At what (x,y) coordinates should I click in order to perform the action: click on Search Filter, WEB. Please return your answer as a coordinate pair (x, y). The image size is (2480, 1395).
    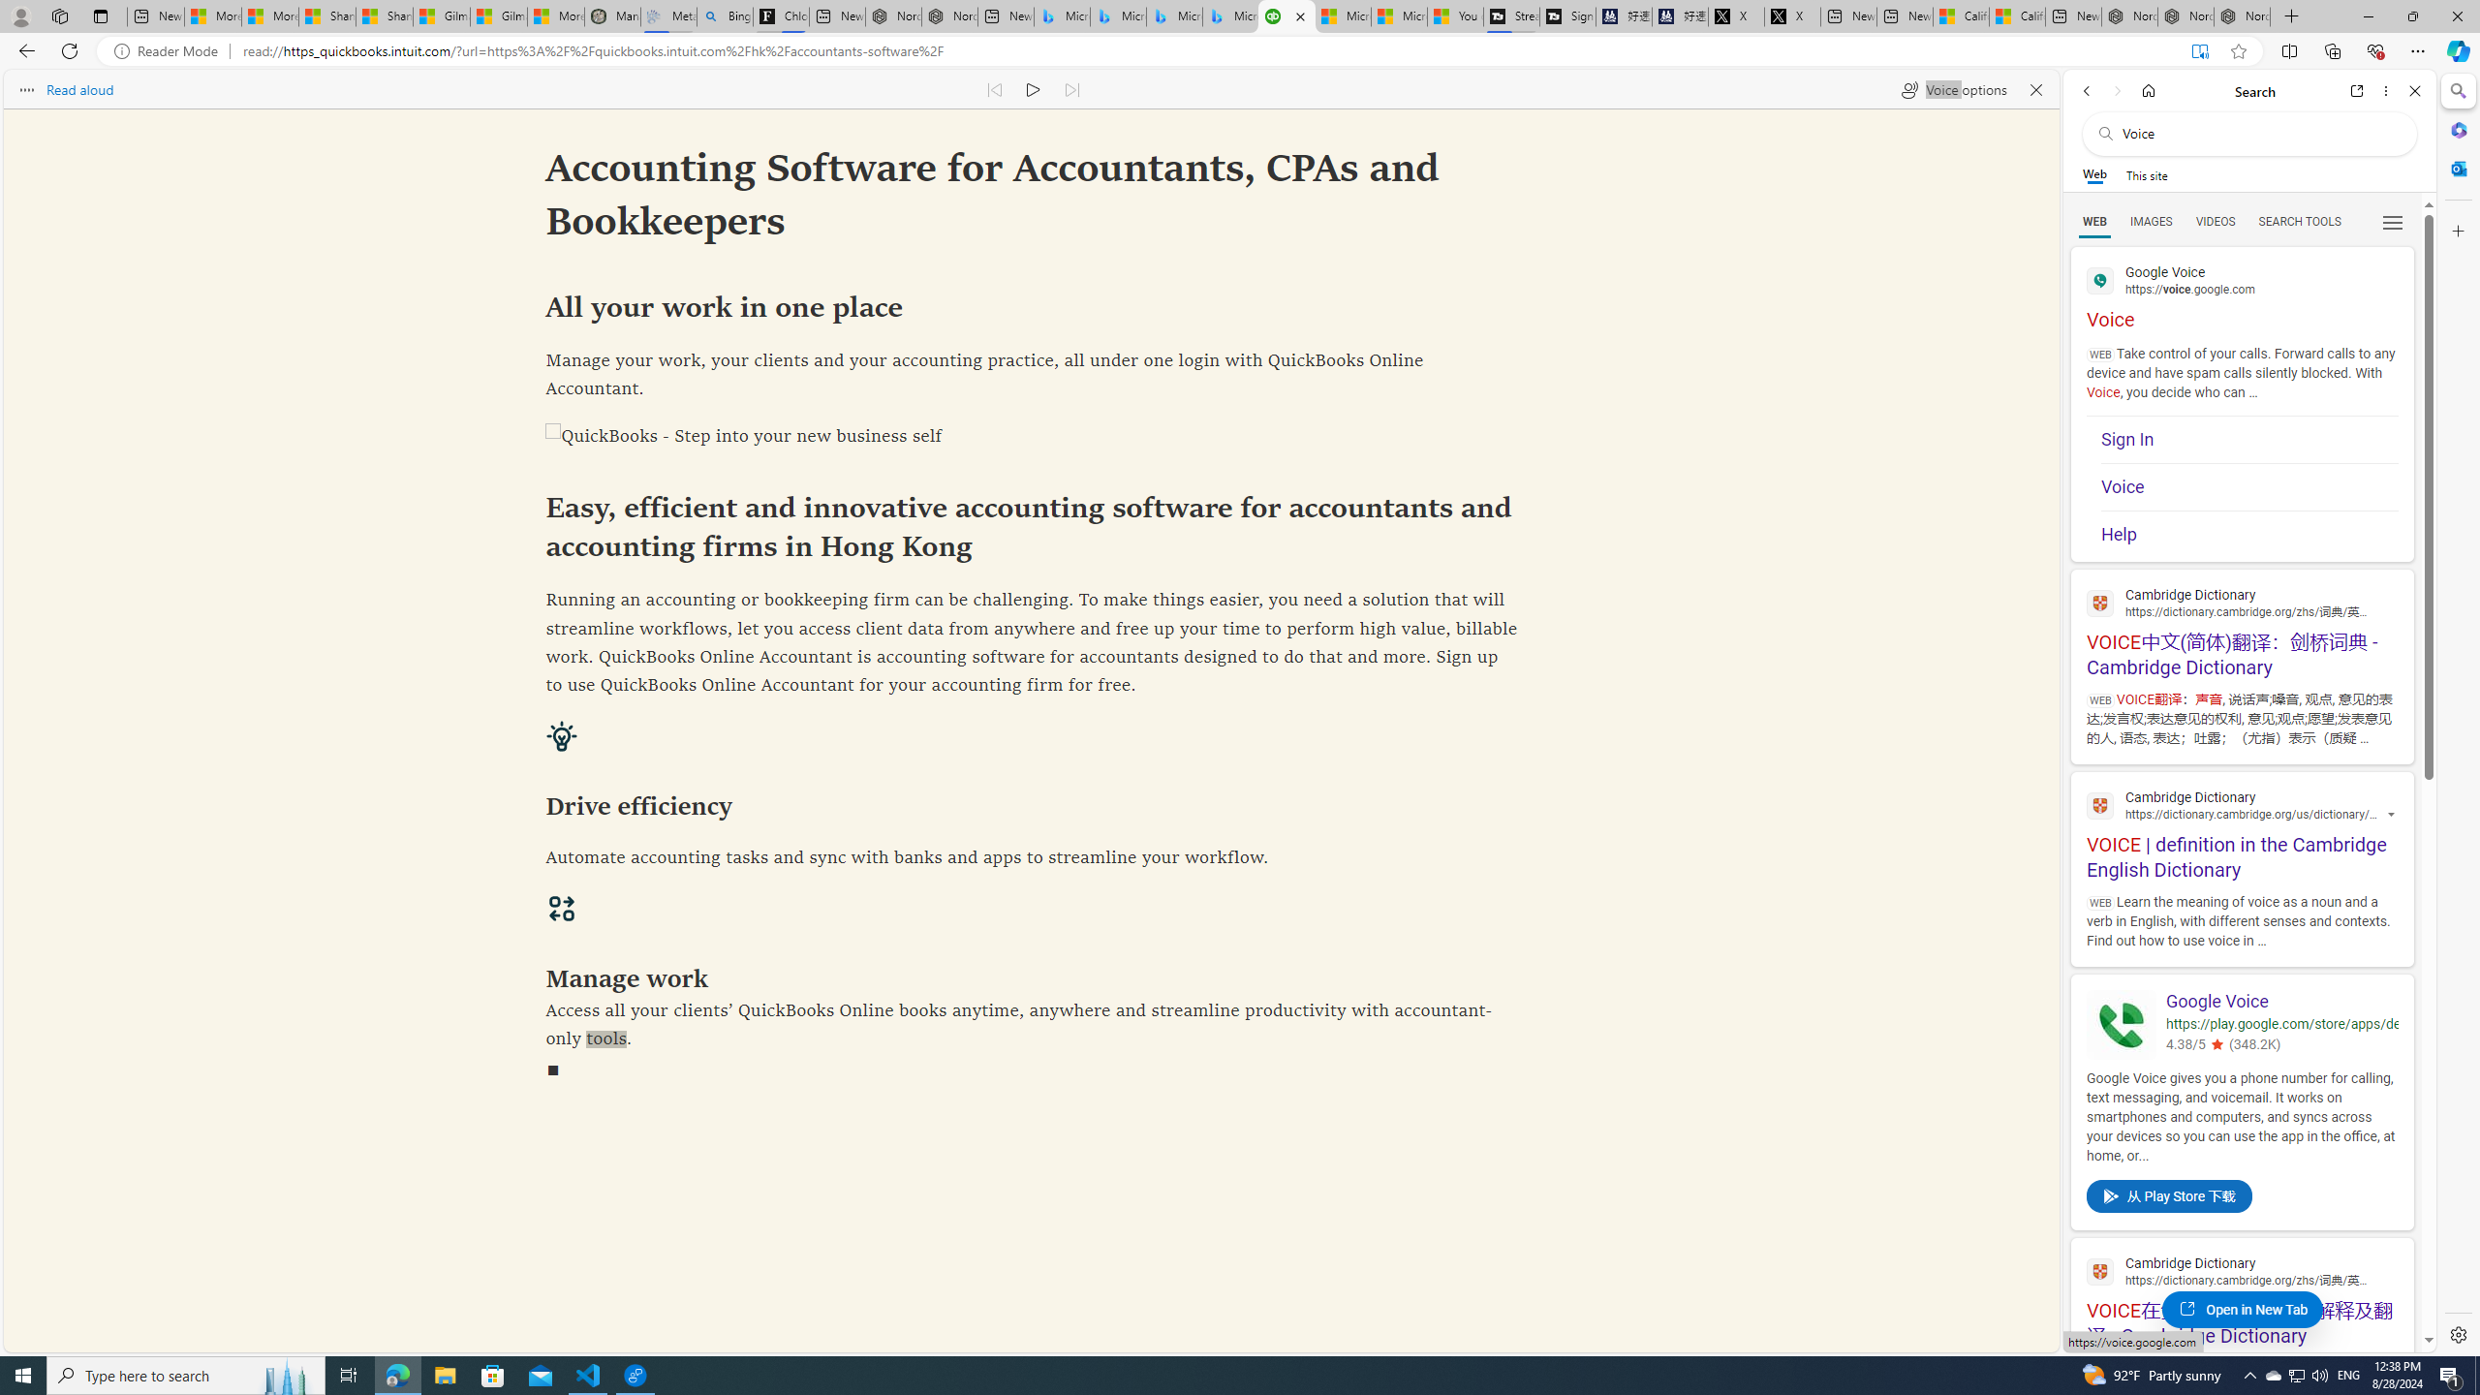
    Looking at the image, I should click on (2095, 221).